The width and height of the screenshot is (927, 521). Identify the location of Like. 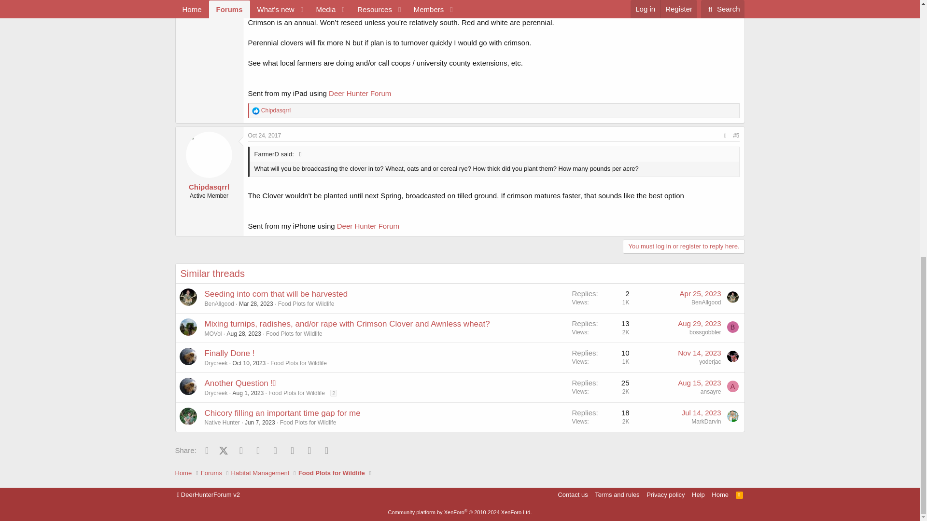
(256, 111).